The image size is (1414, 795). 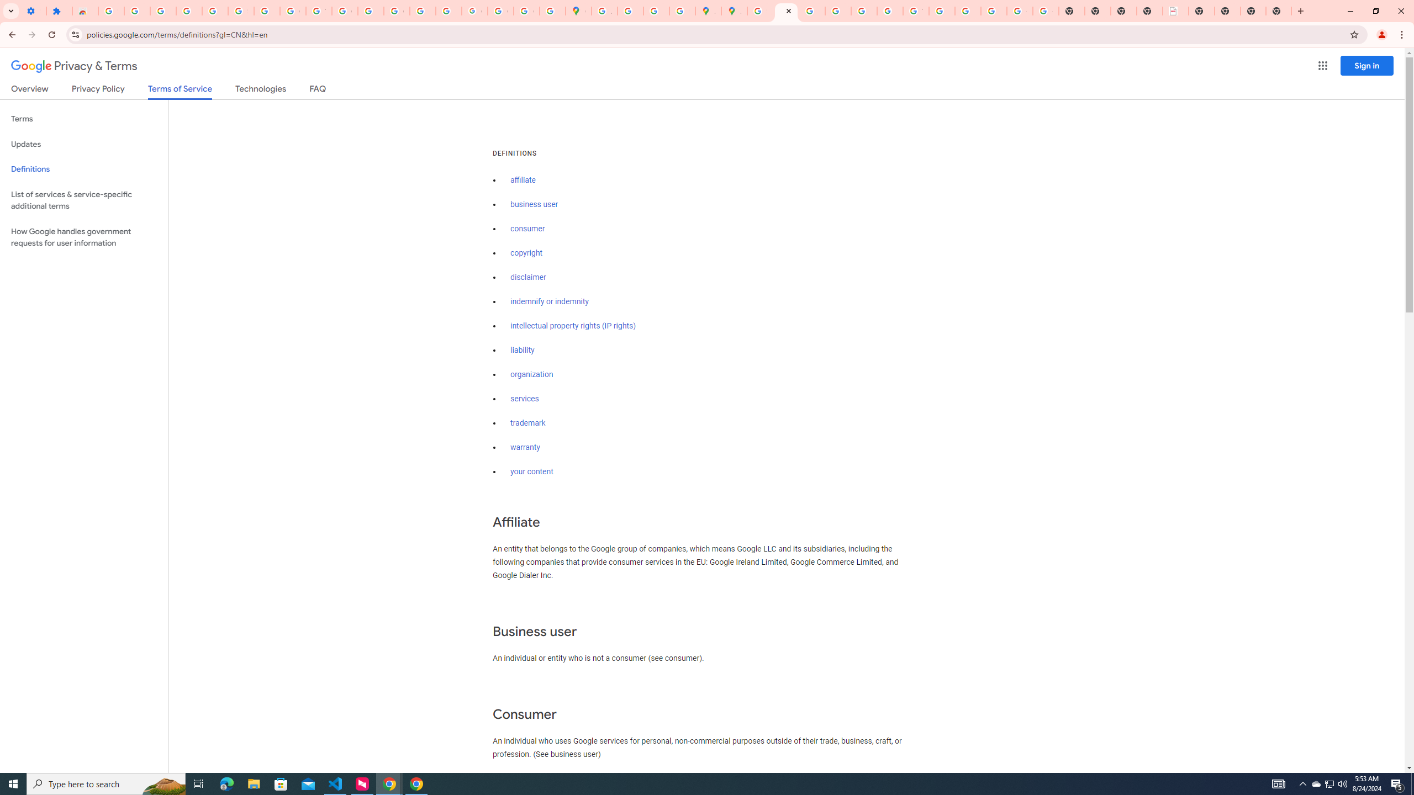 I want to click on Extensions, so click(x=59, y=11).